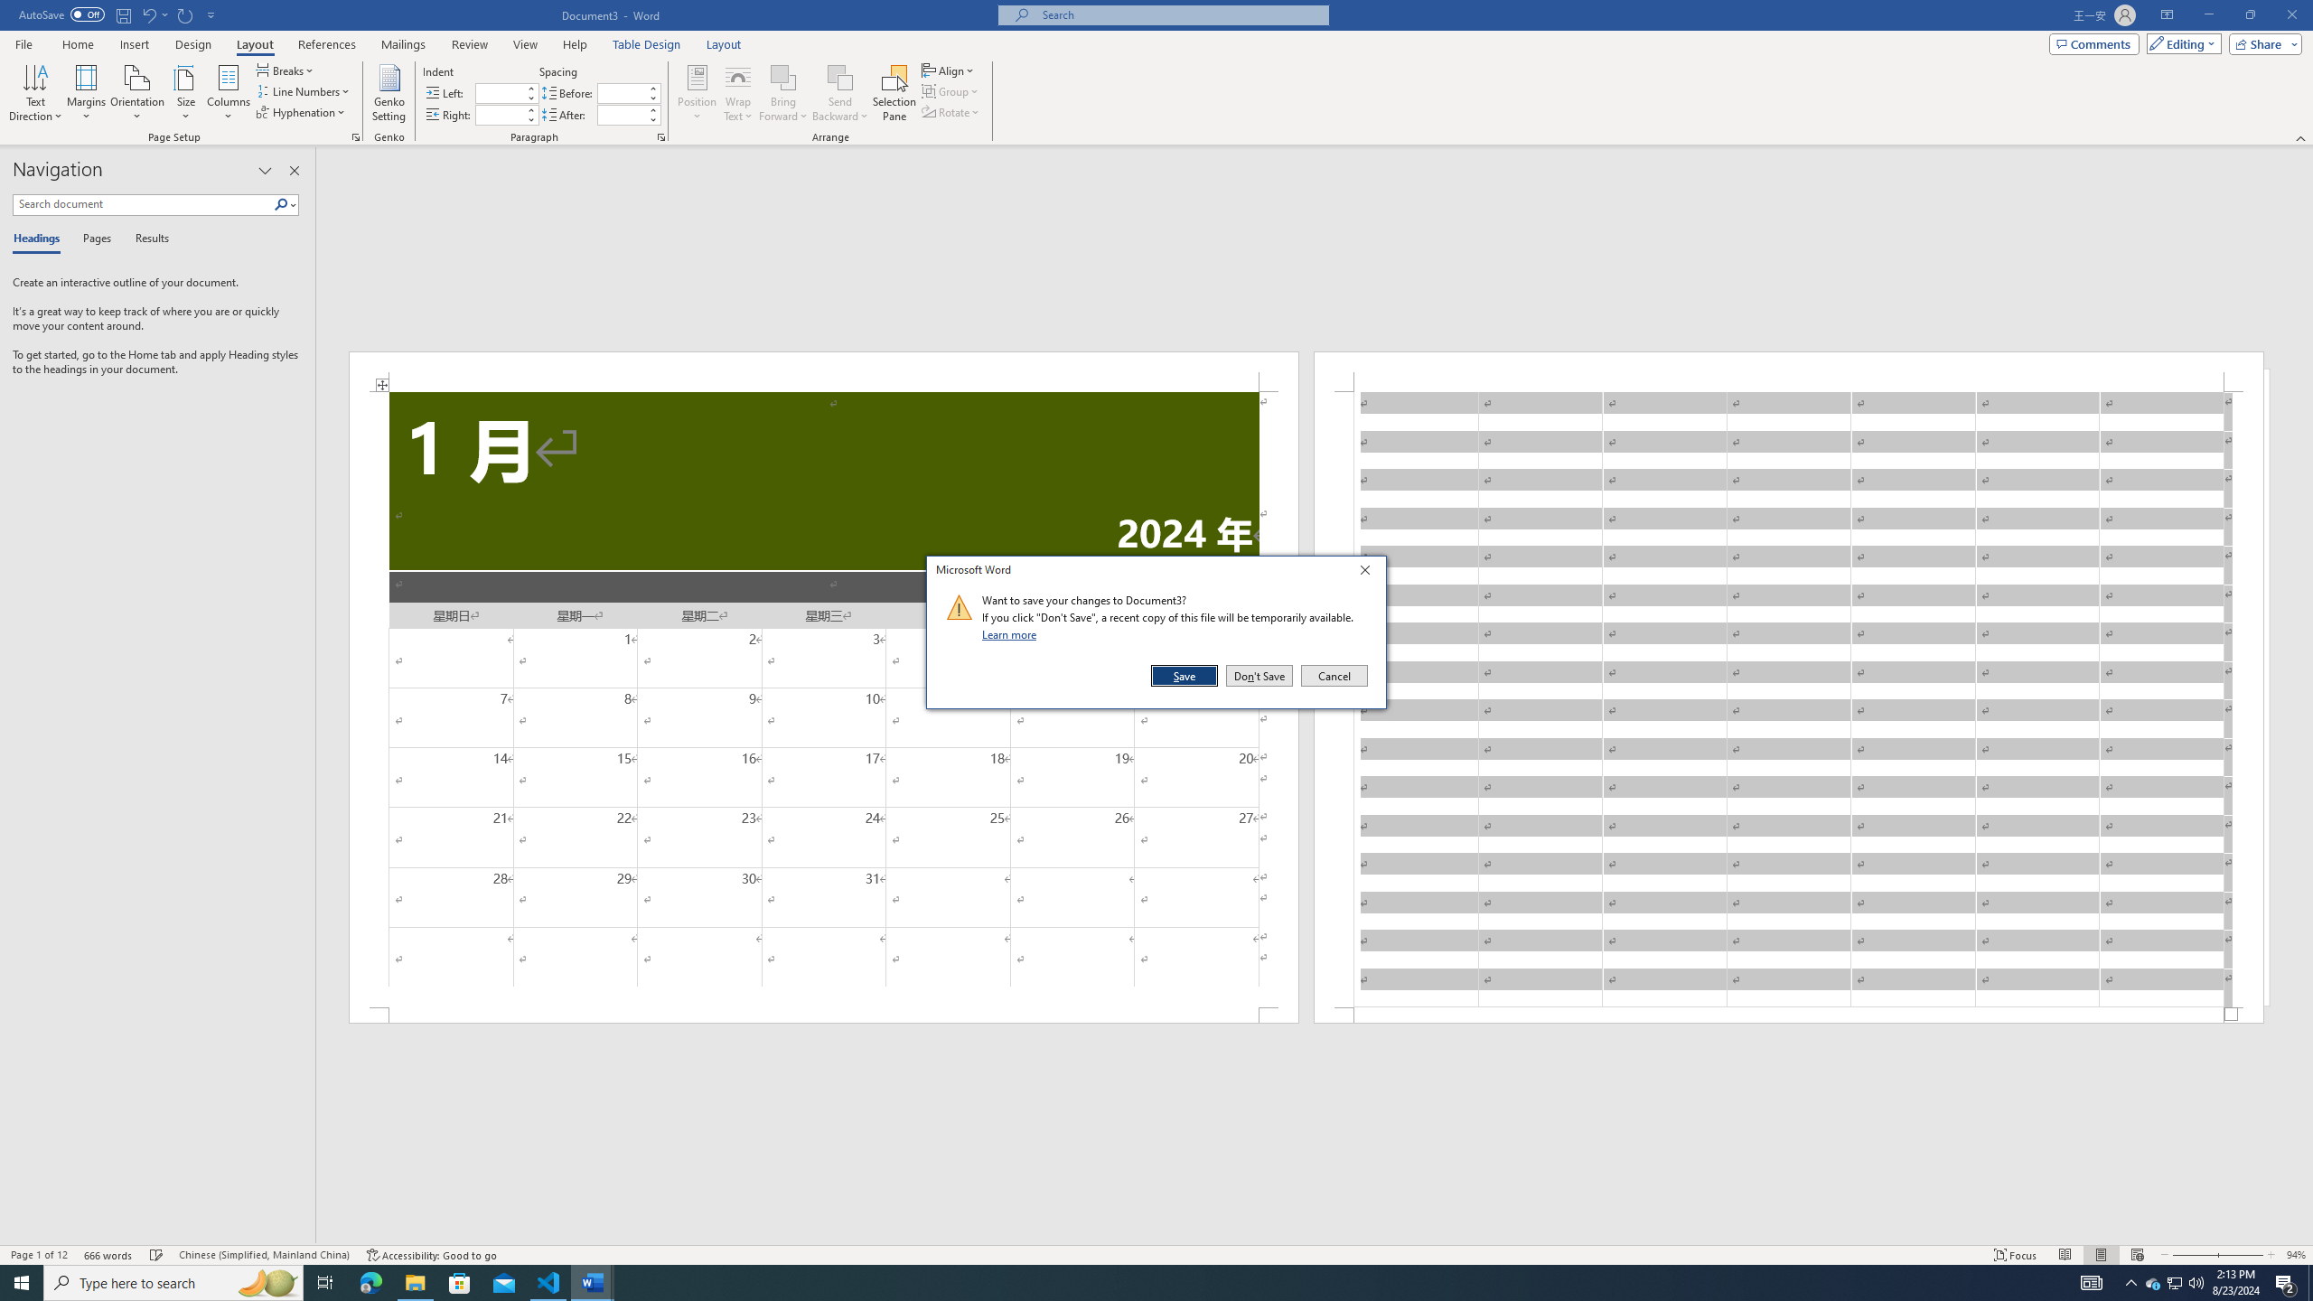 The width and height of the screenshot is (2313, 1301). What do you see at coordinates (186, 14) in the screenshot?
I see `Repeat Insert Row Below` at bounding box center [186, 14].